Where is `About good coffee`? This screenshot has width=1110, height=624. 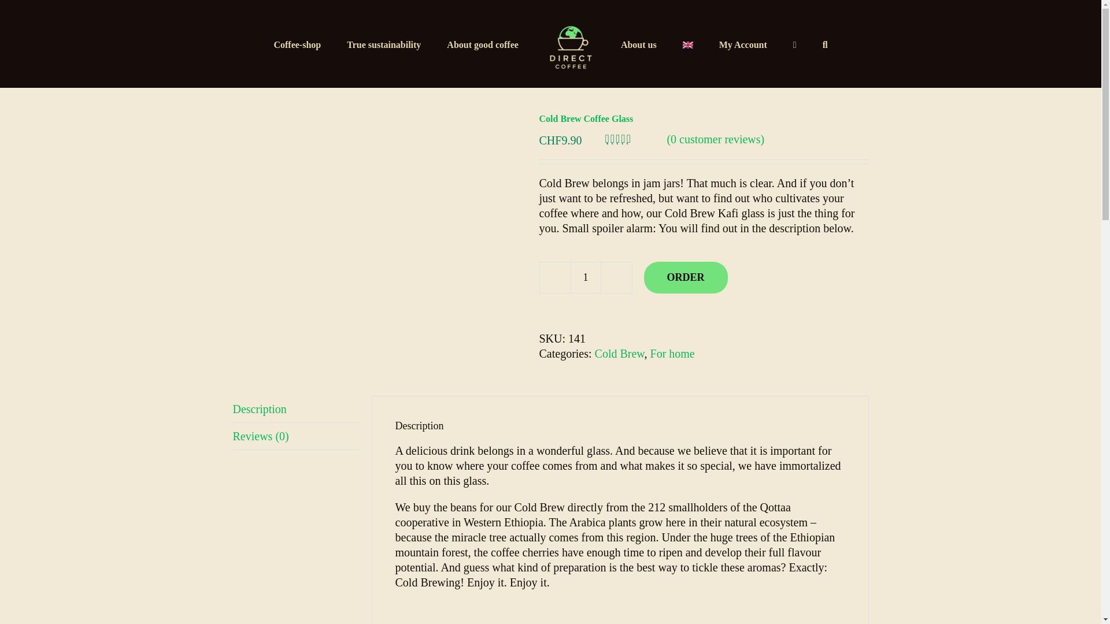
About good coffee is located at coordinates (482, 43).